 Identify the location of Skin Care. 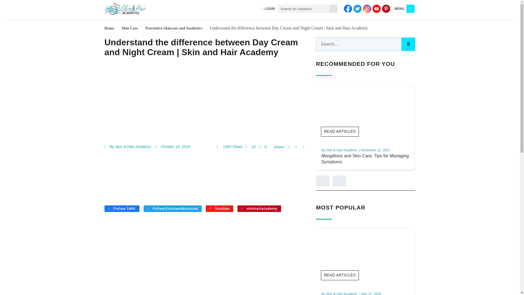
(133, 28).